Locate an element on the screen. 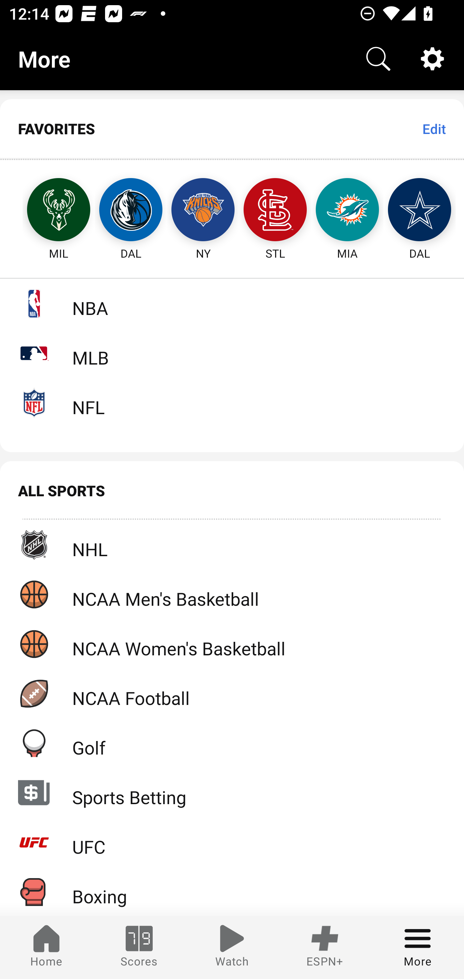 This screenshot has width=464, height=979. Settings is located at coordinates (432, 59).